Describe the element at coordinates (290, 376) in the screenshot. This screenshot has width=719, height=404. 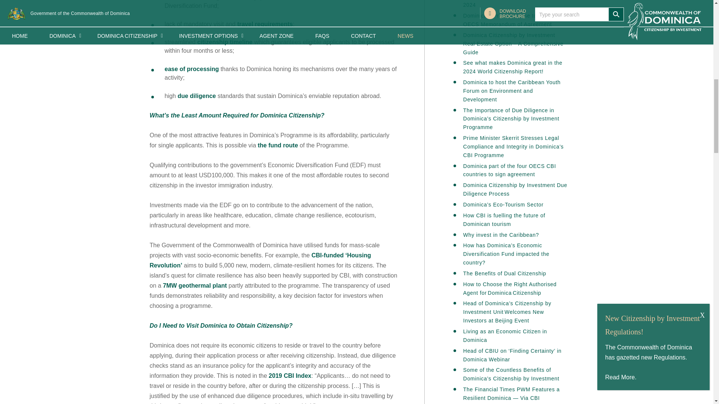
I see `2019 CBI Index` at that location.